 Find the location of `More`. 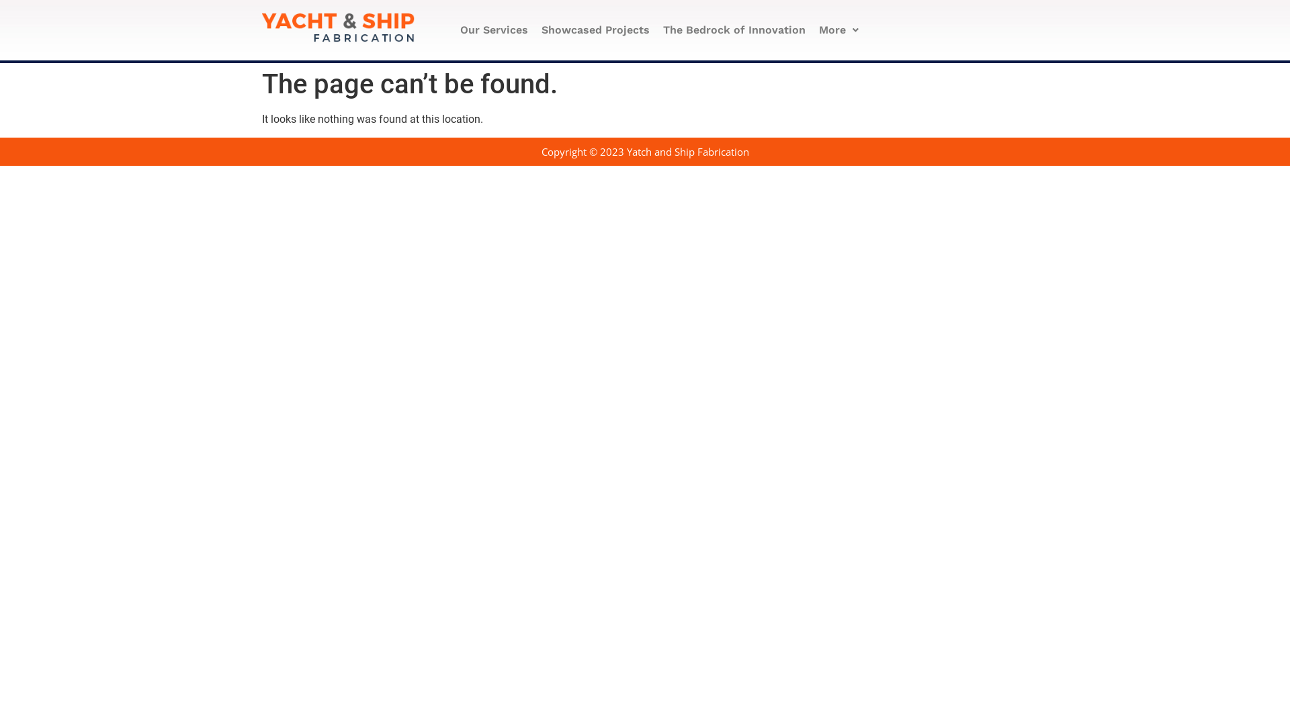

More is located at coordinates (838, 30).